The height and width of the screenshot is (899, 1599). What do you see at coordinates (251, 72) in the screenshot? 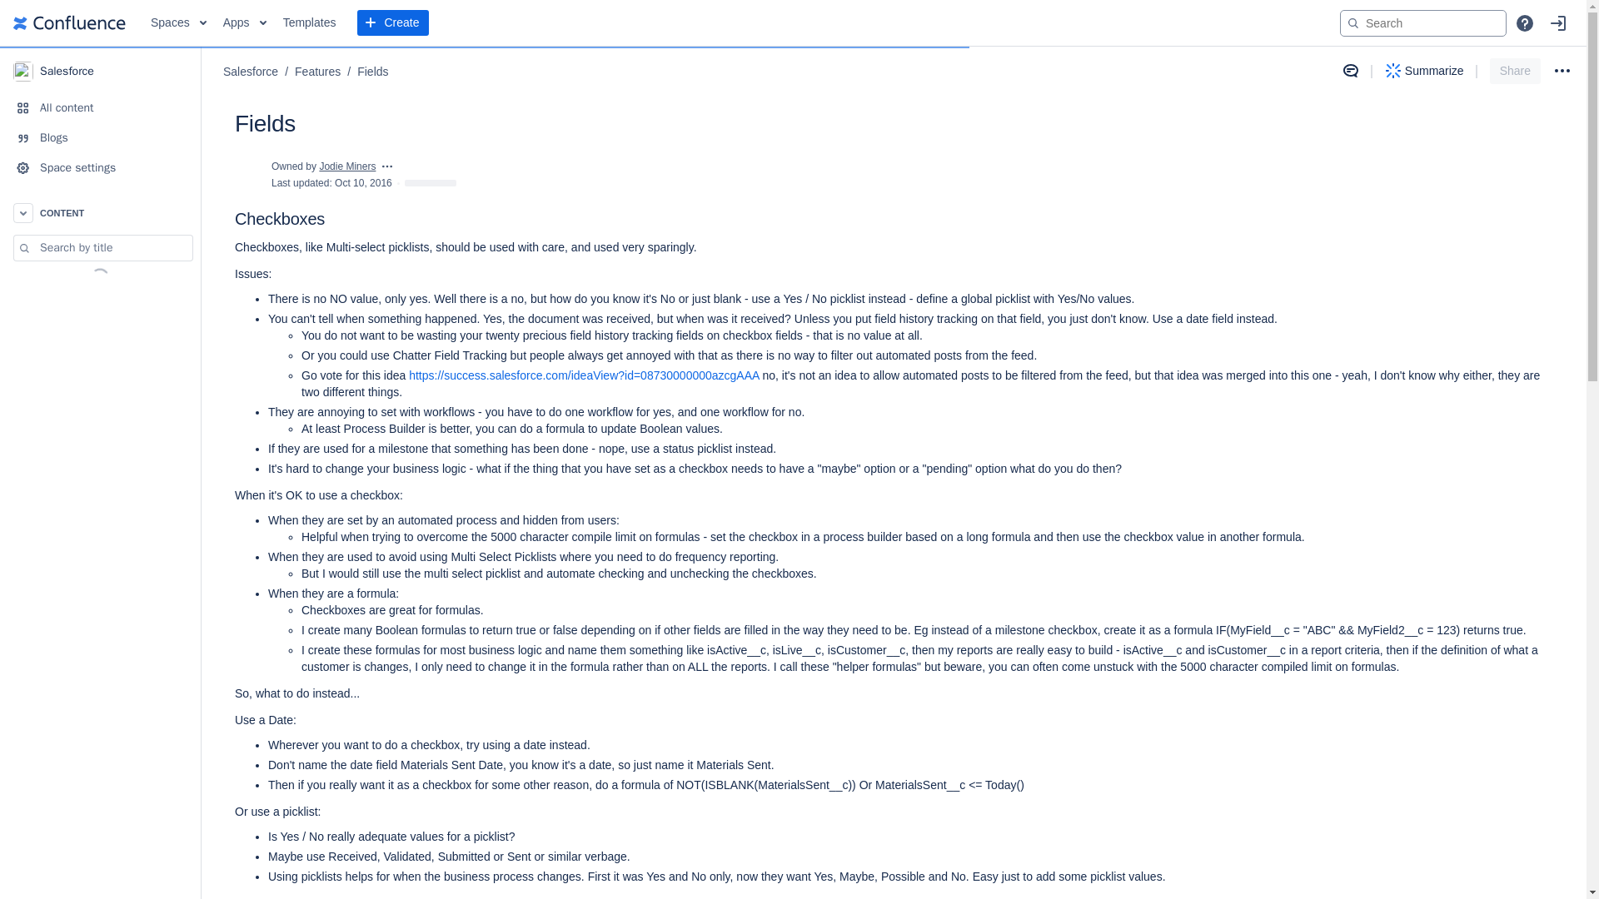
I see `Salesforce` at bounding box center [251, 72].